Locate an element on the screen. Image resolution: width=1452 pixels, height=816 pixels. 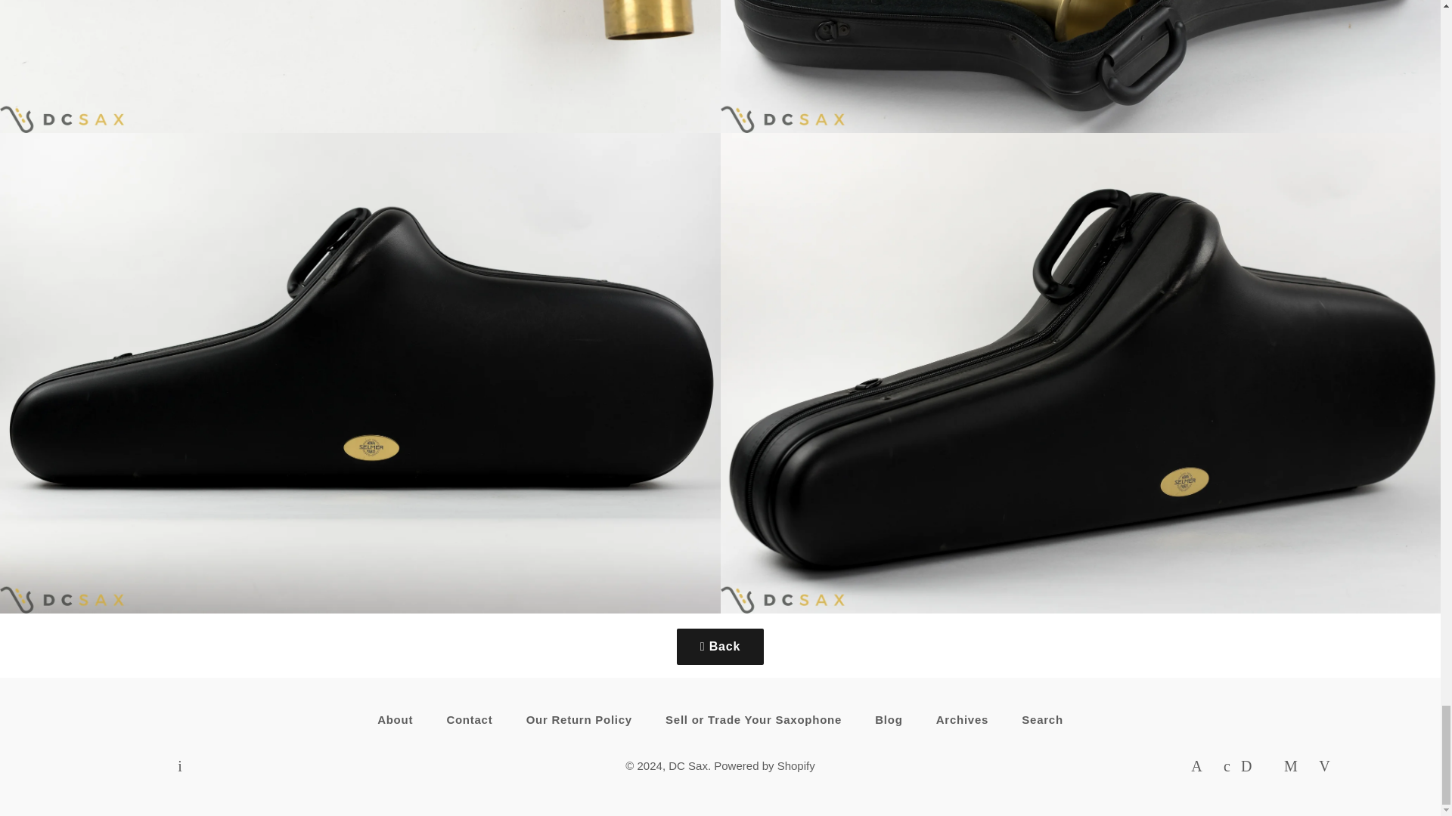
About is located at coordinates (395, 719).